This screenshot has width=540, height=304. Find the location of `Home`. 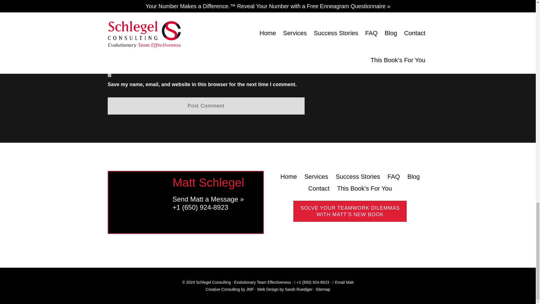

Home is located at coordinates (289, 177).